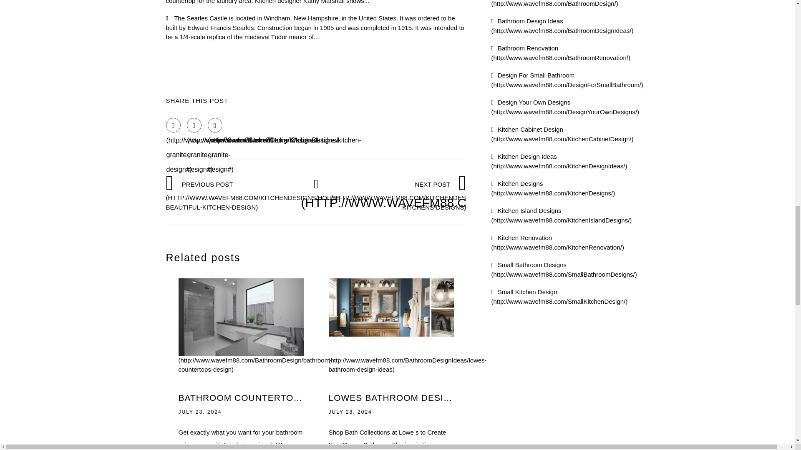 The height and width of the screenshot is (450, 801). Describe the element at coordinates (562, 134) in the screenshot. I see `View all posts filed under Kitchen Cabinet Design` at that location.